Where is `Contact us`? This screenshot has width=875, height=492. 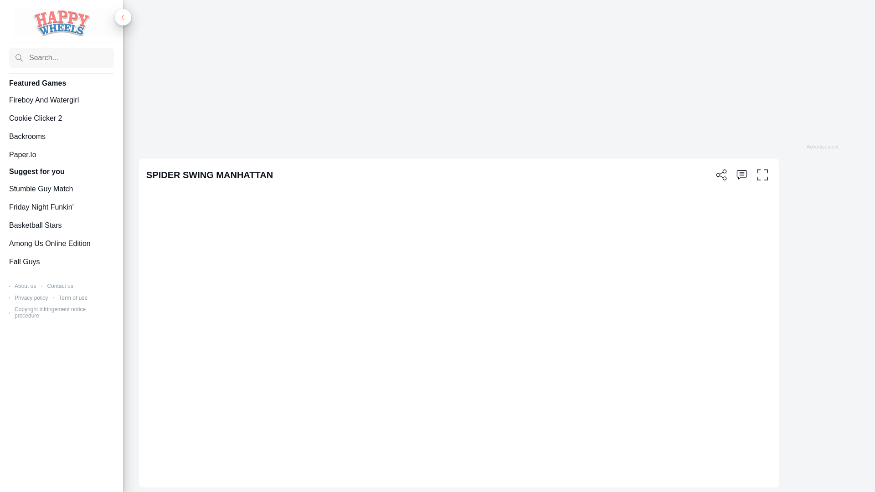
Contact us is located at coordinates (60, 286).